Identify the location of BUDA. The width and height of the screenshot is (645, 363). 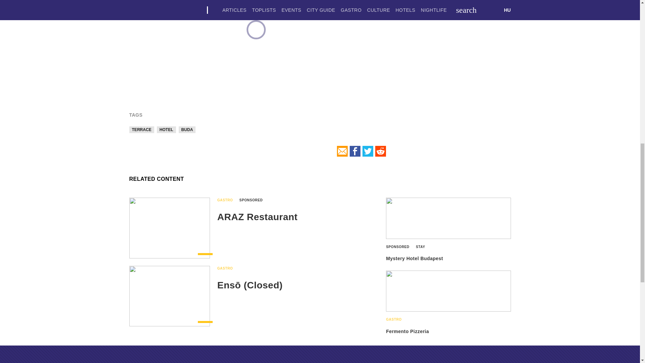
(187, 130).